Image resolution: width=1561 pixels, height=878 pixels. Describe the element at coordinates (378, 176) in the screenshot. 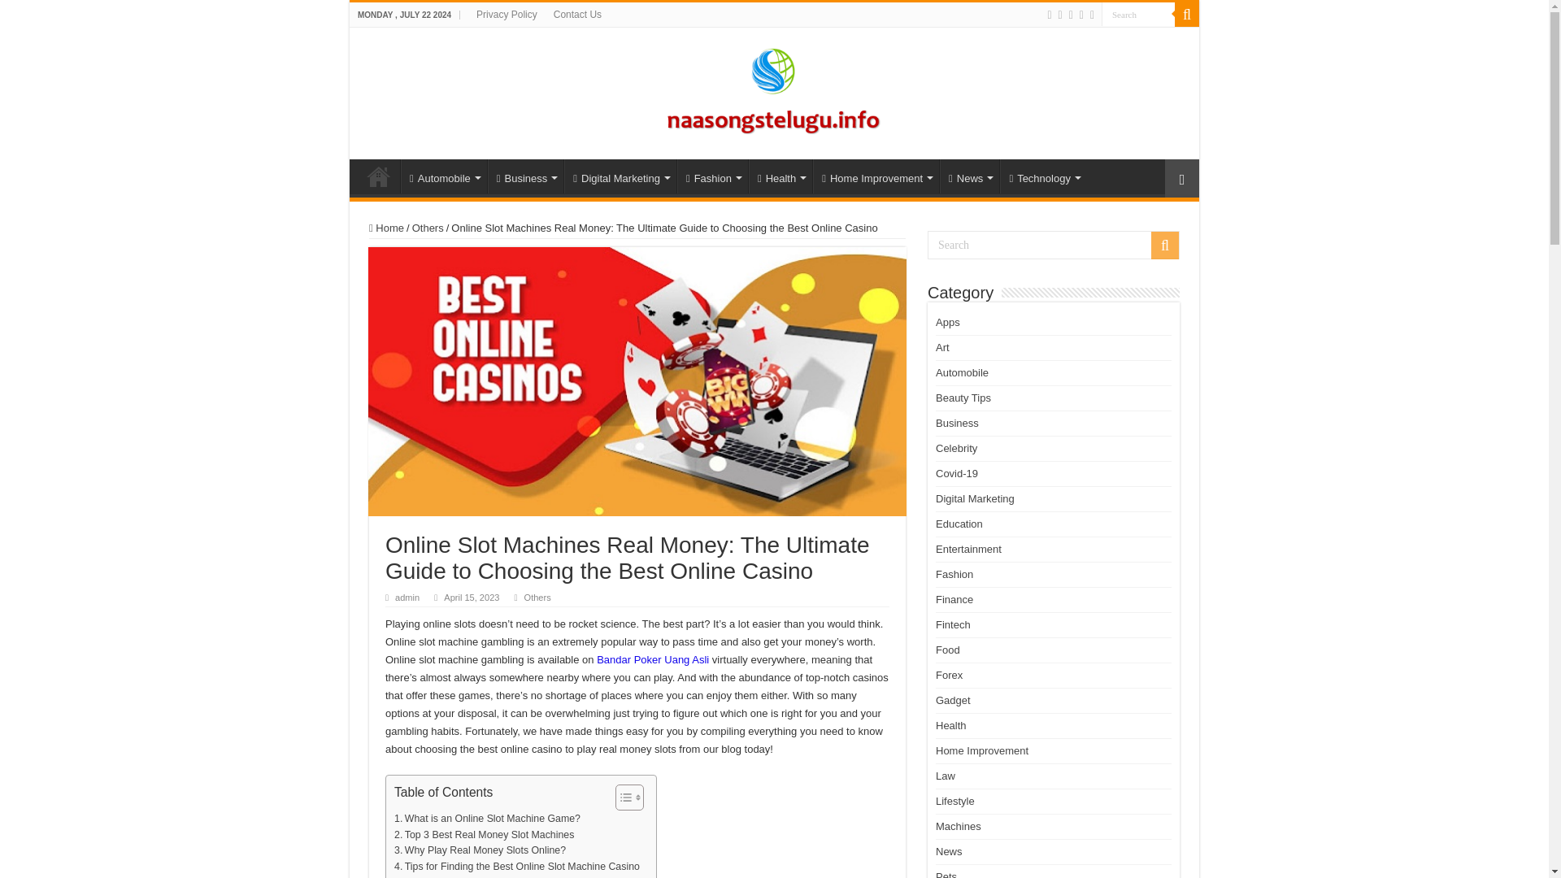

I see `Home` at that location.